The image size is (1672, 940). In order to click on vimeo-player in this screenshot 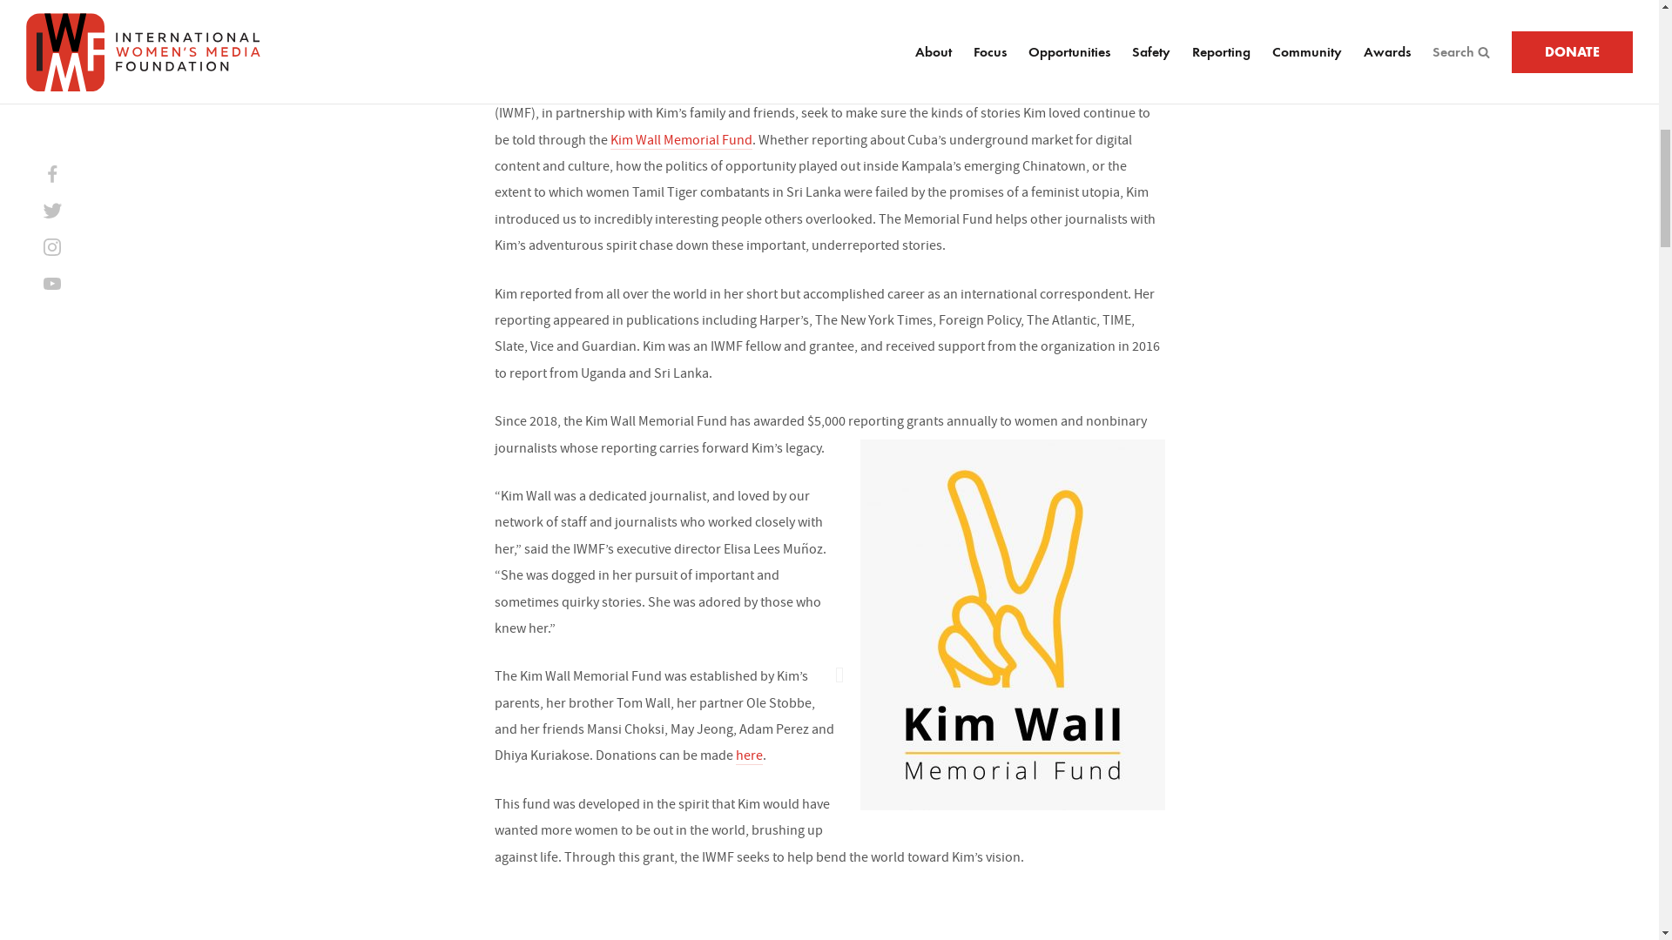, I will do `click(828, 916)`.